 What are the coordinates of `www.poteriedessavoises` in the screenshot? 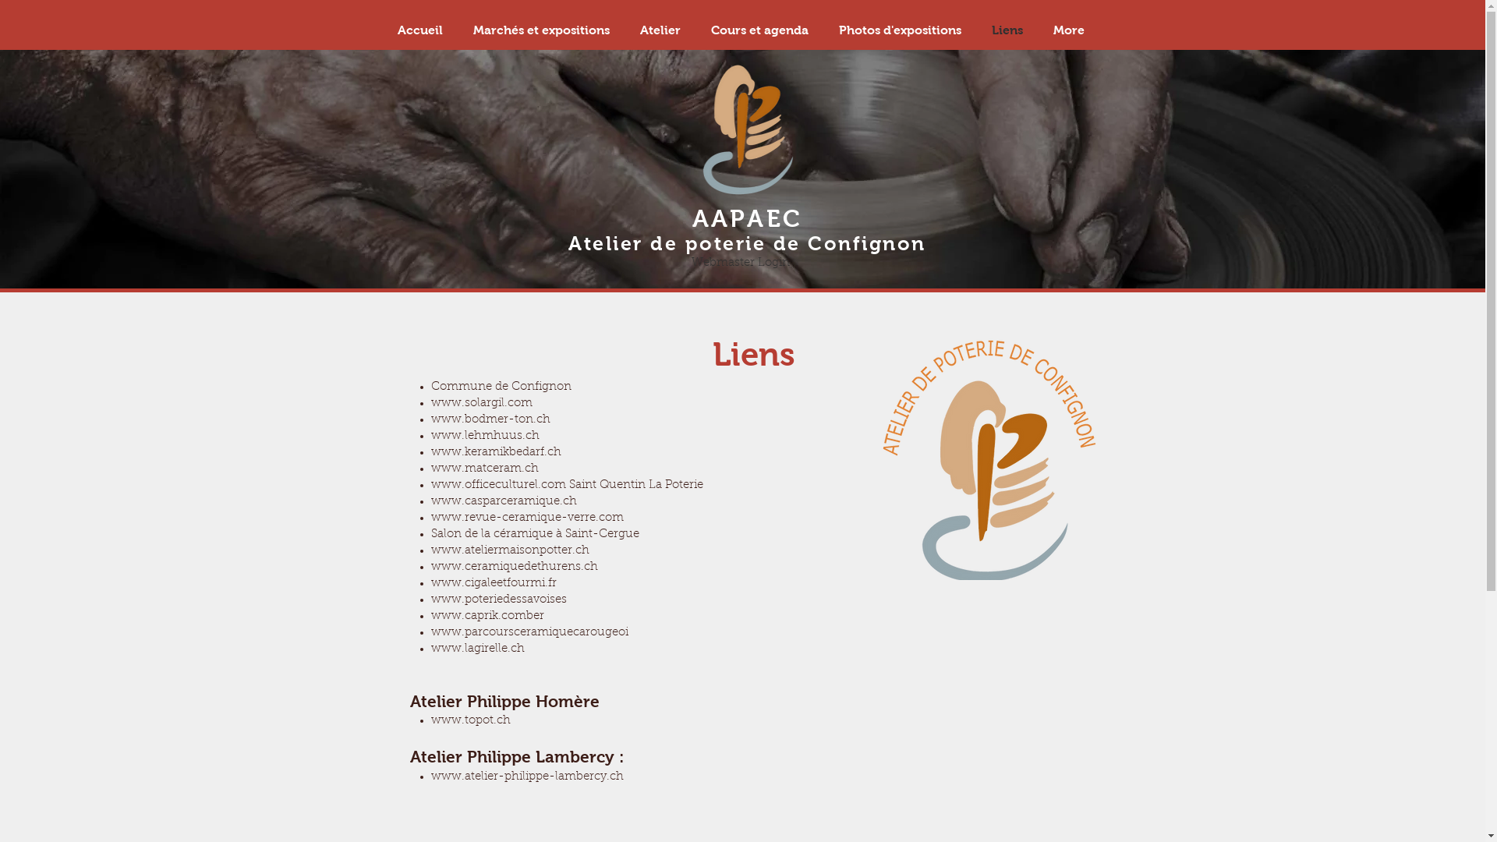 It's located at (498, 600).